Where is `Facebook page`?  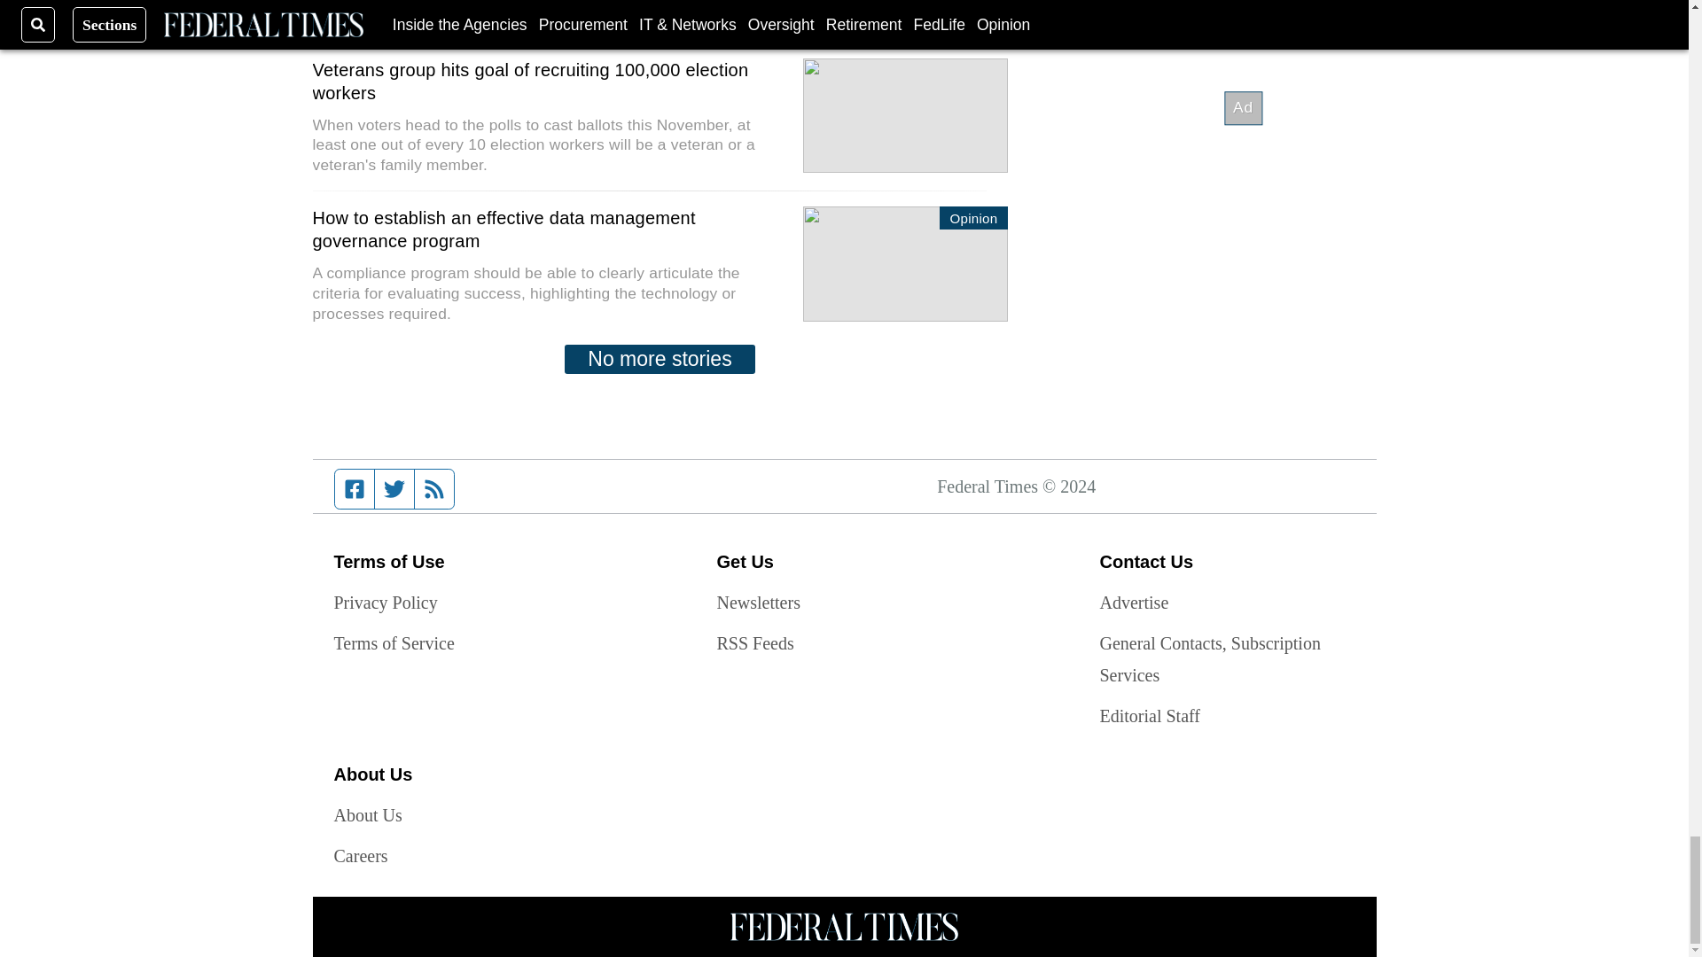
Facebook page is located at coordinates (355, 489).